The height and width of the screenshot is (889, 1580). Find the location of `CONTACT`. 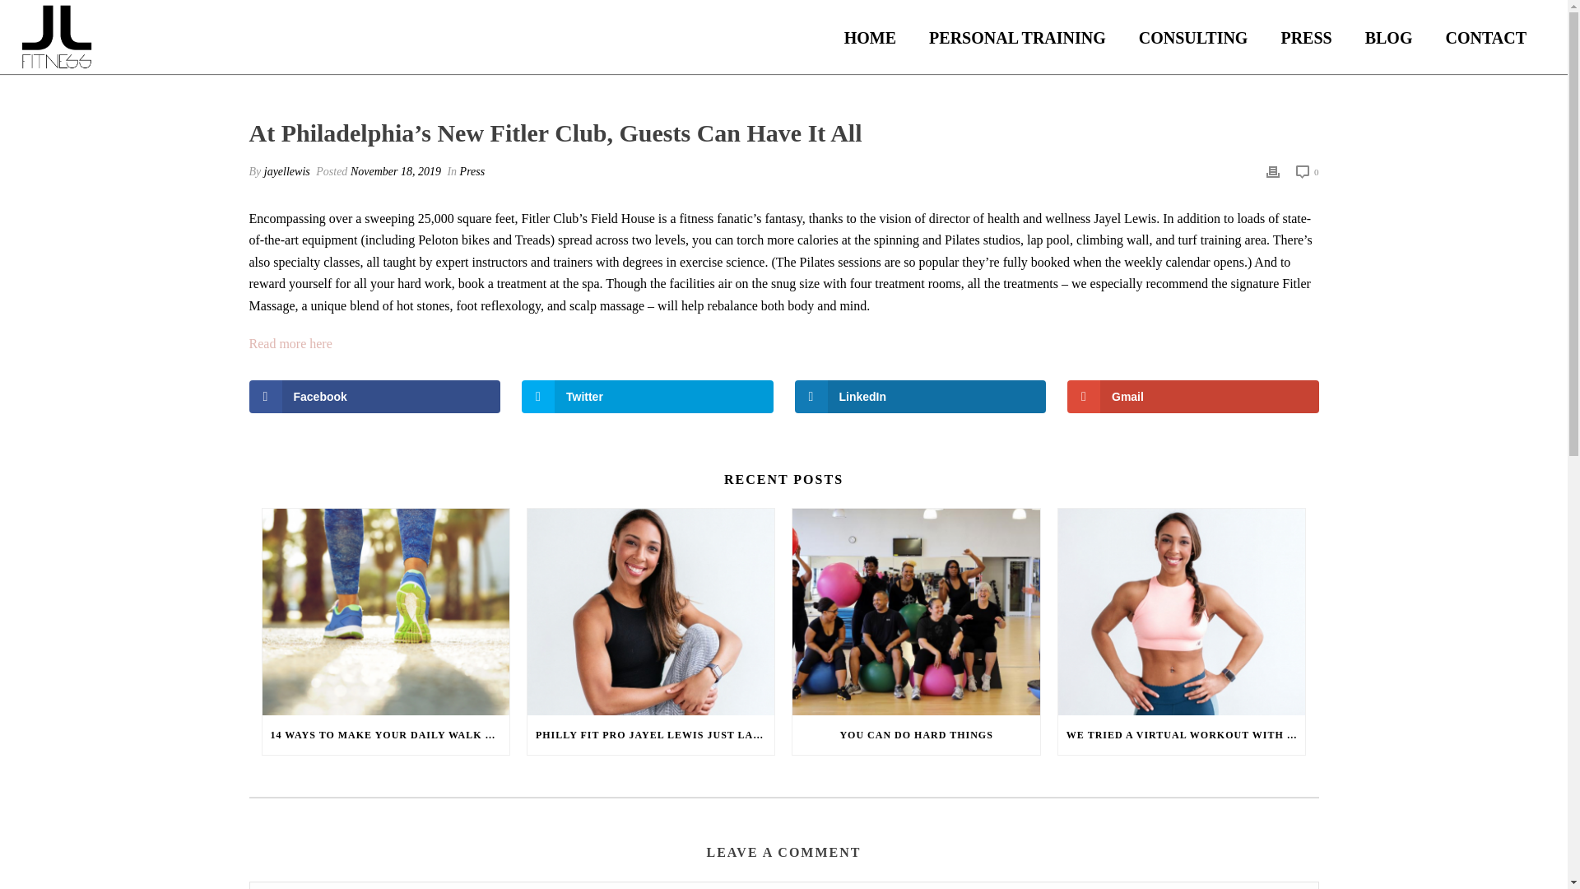

CONTACT is located at coordinates (1485, 38).